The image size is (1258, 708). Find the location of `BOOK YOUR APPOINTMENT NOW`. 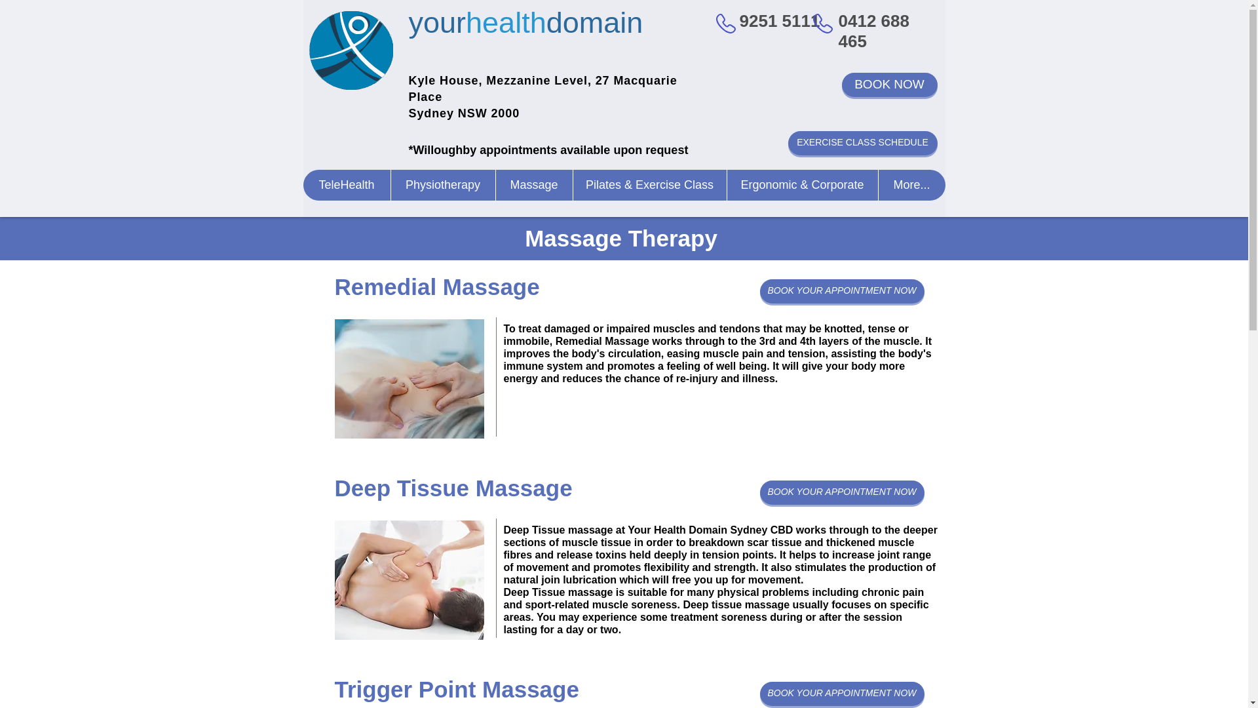

BOOK YOUR APPOINTMENT NOW is located at coordinates (842, 493).